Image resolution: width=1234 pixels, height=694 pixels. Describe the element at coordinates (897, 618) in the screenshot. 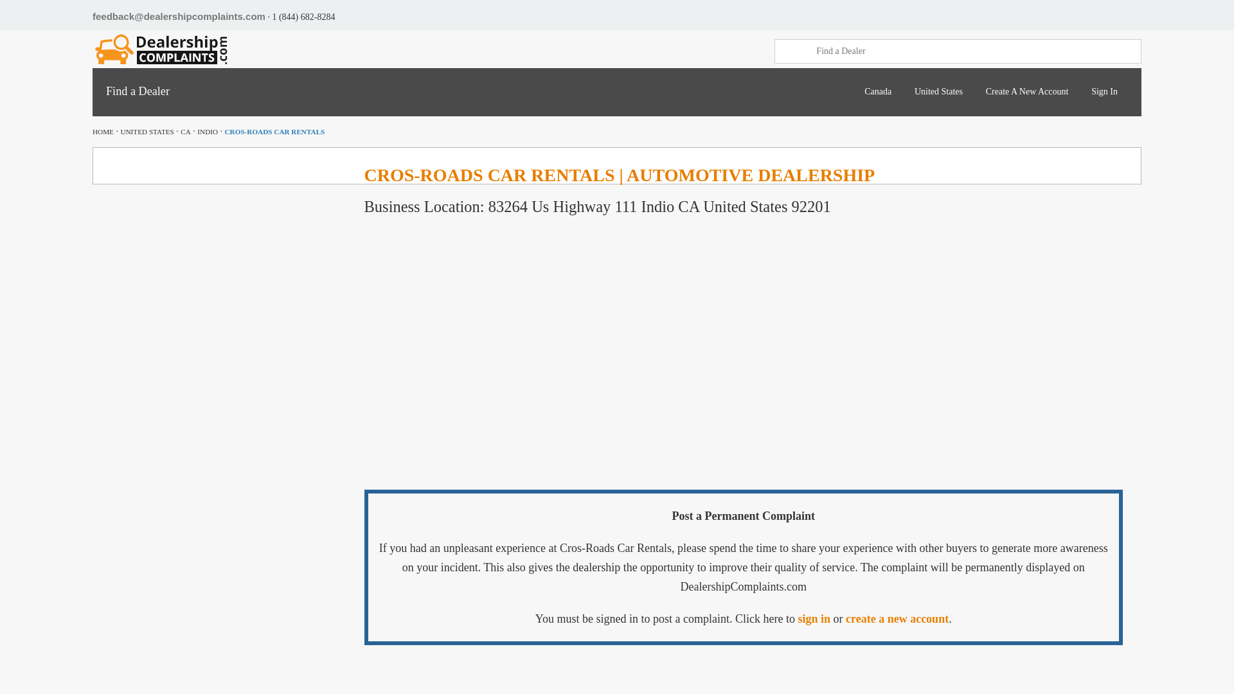

I see `create a new account` at that location.